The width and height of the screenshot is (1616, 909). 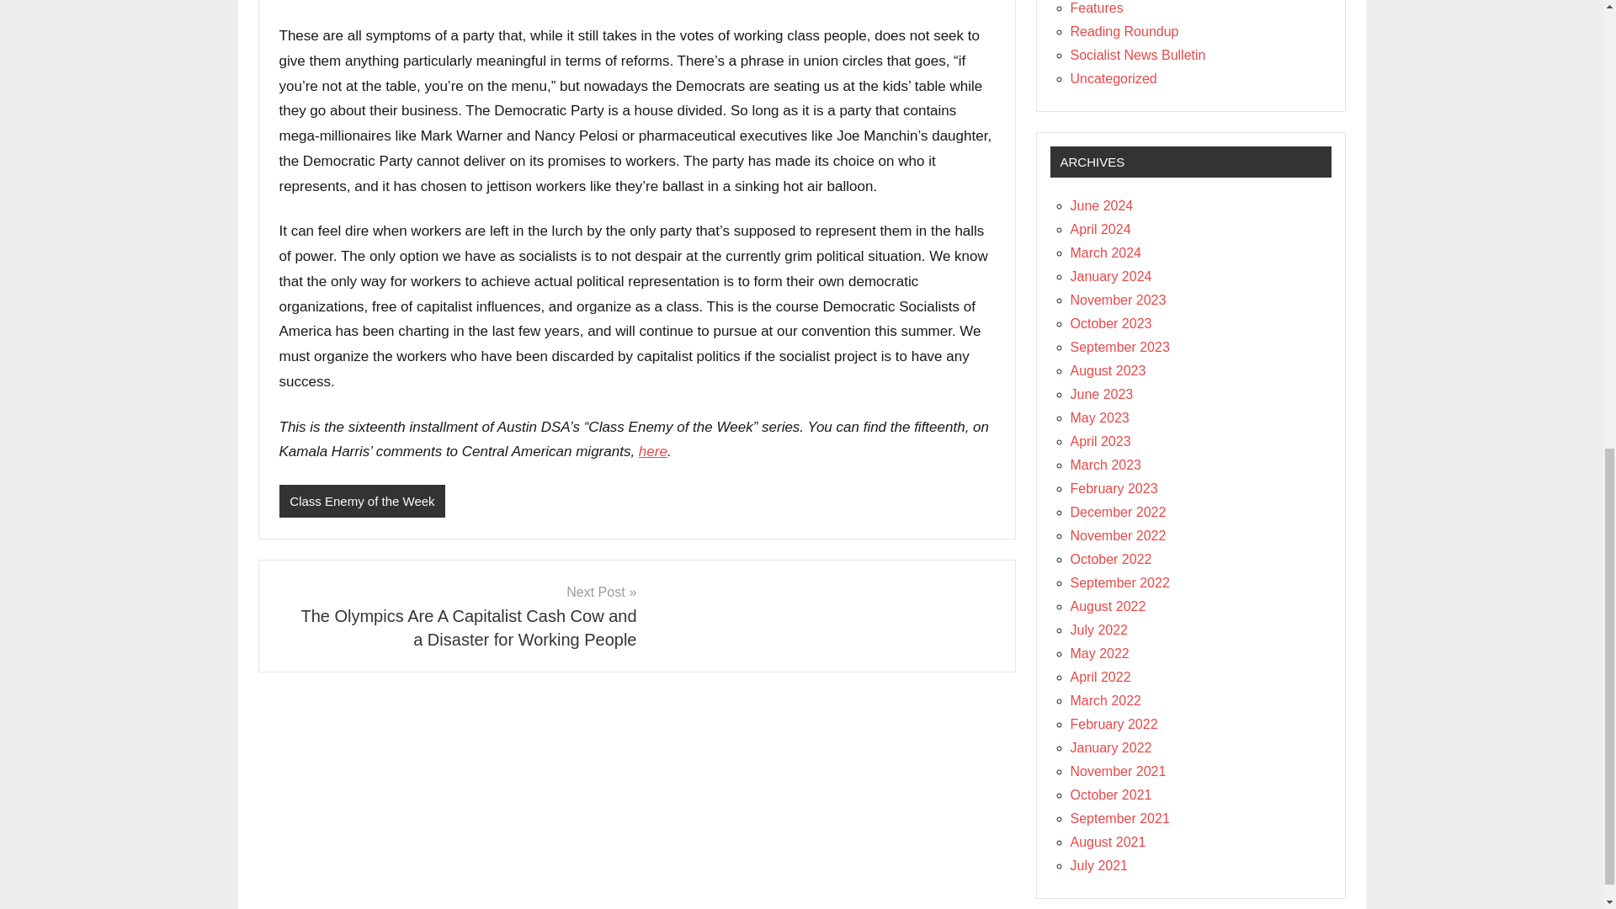 I want to click on November 2023, so click(x=1118, y=300).